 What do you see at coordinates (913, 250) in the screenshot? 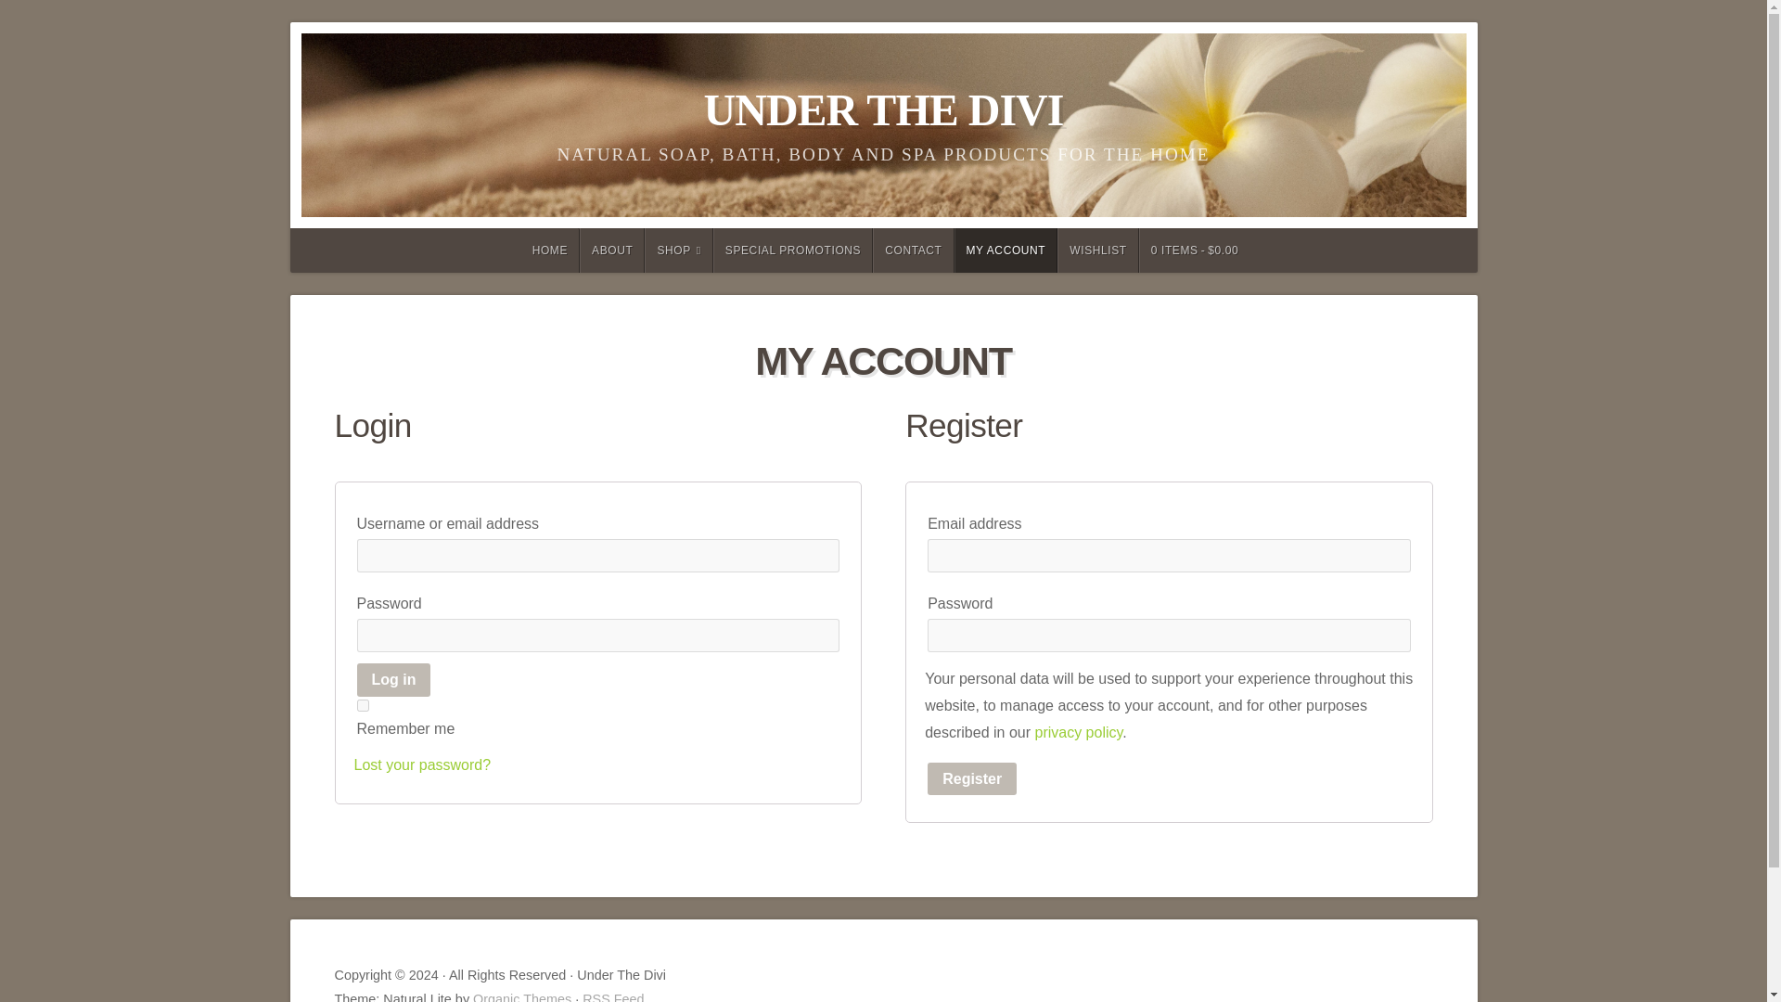
I see `CONTACT` at bounding box center [913, 250].